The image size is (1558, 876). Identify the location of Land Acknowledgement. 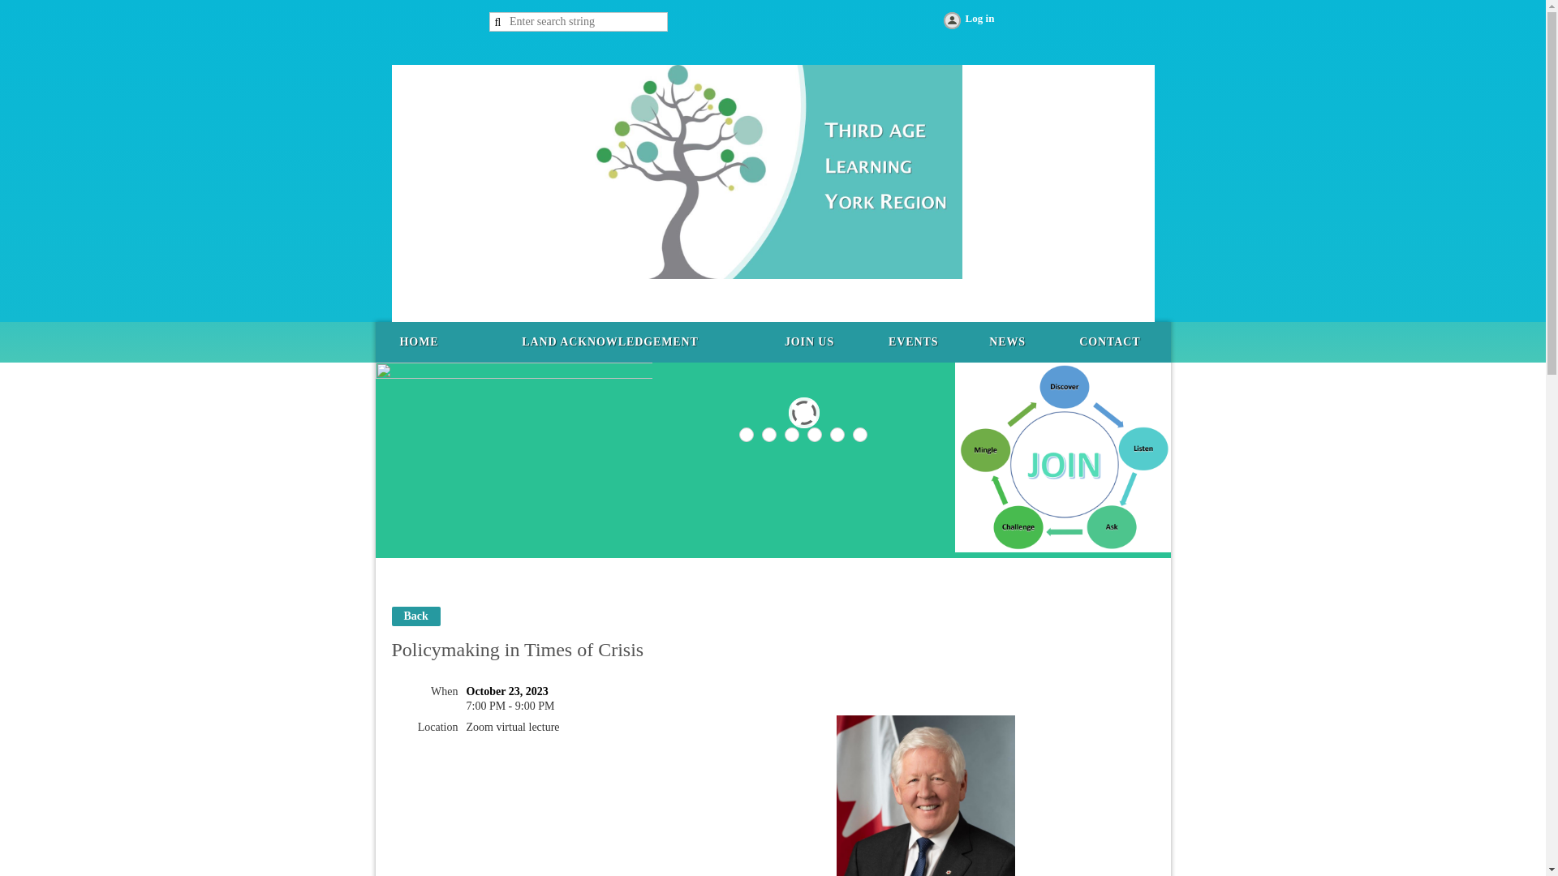
(610, 342).